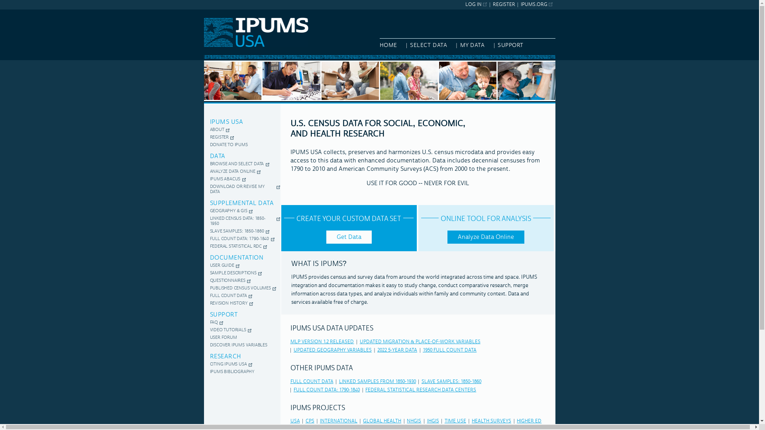 The width and height of the screenshot is (765, 430). I want to click on DISCOVER IPUMS VARIABLES, so click(238, 345).